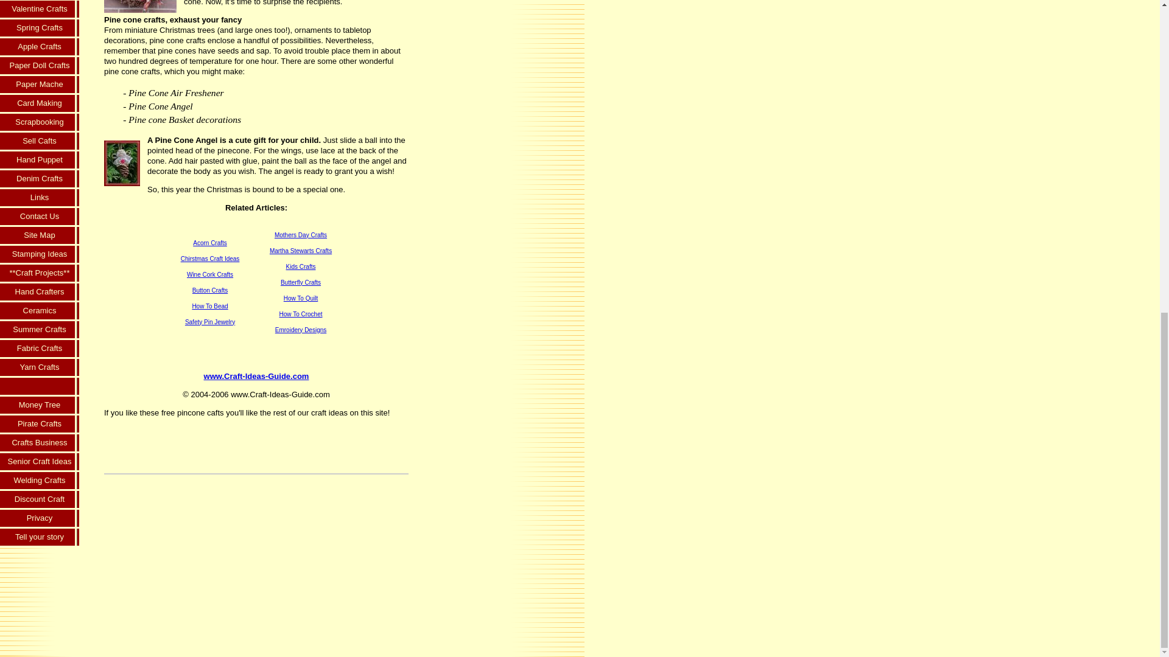 This screenshot has height=657, width=1169. Describe the element at coordinates (40, 161) in the screenshot. I see `Hand Puppet` at that location.